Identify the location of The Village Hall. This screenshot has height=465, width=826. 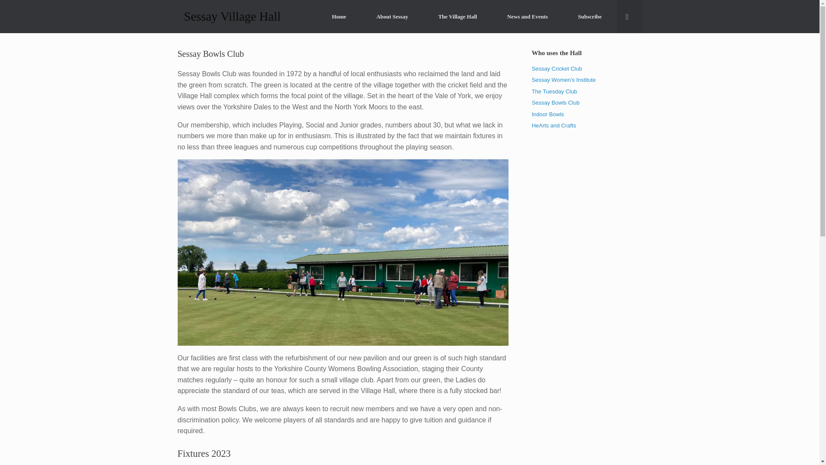
(458, 16).